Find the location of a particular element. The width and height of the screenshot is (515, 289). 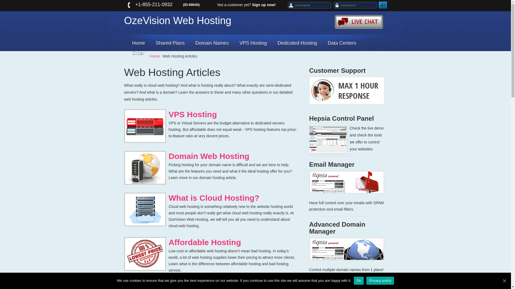

Shared Plans is located at coordinates (170, 43).